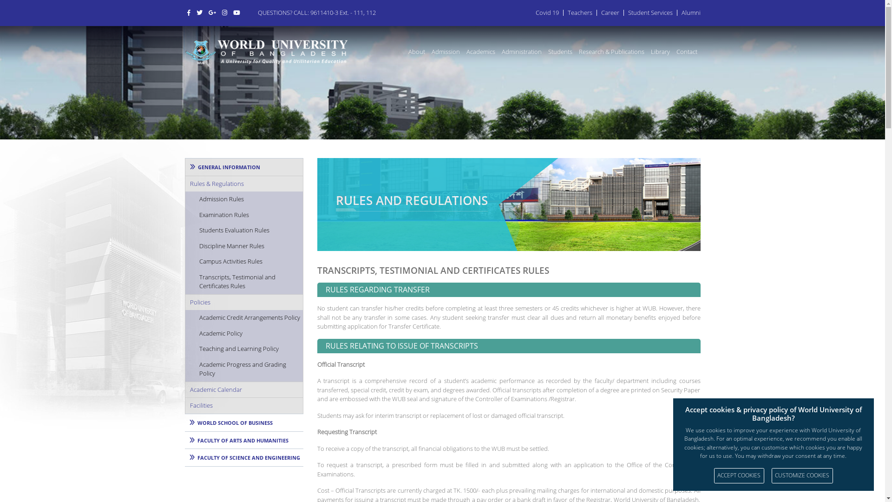 Image resolution: width=892 pixels, height=502 pixels. Describe the element at coordinates (417, 52) in the screenshot. I see `About` at that location.